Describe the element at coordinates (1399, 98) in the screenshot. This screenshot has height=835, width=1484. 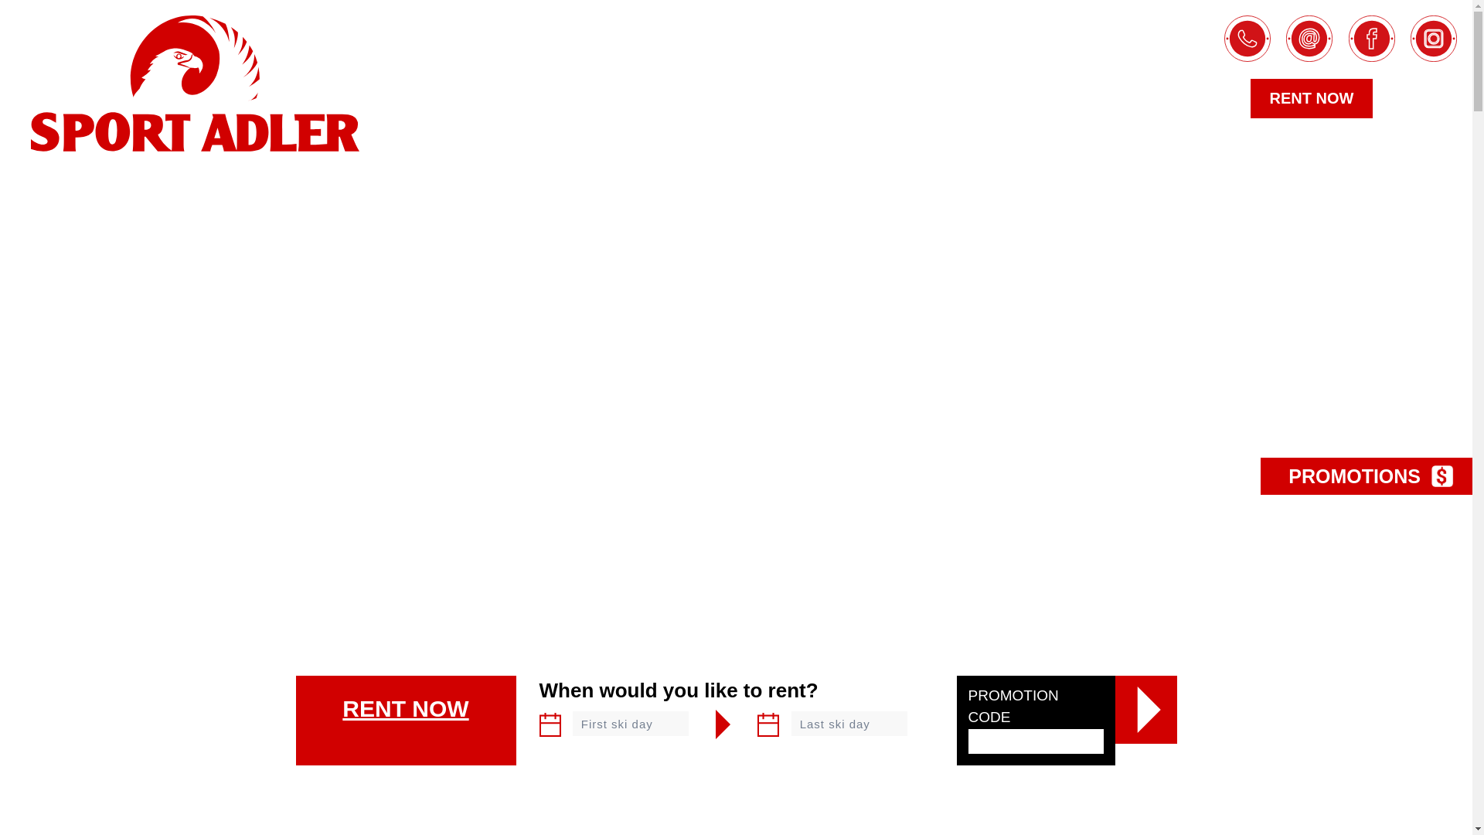
I see `DE` at that location.